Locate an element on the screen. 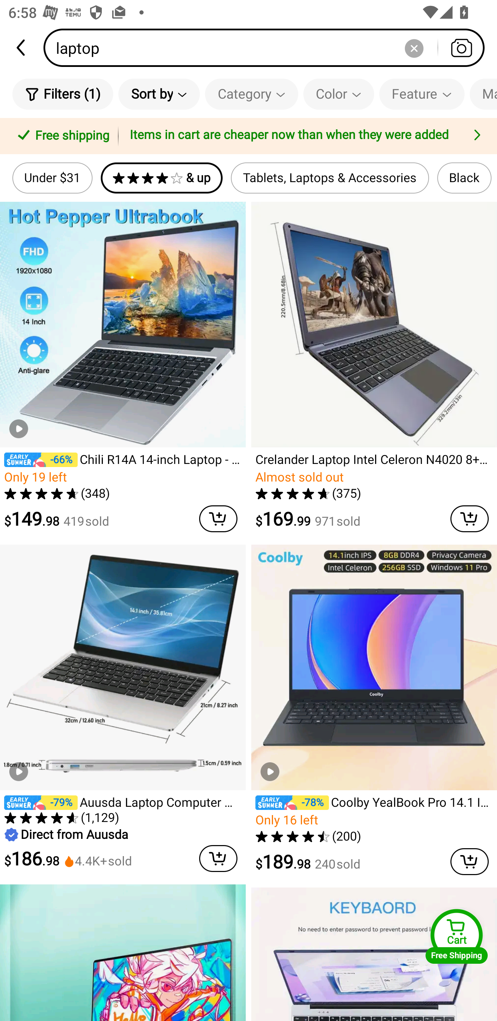 Image resolution: width=497 pixels, height=1021 pixels. Cart Free Shipping Cart is located at coordinates (457, 936).